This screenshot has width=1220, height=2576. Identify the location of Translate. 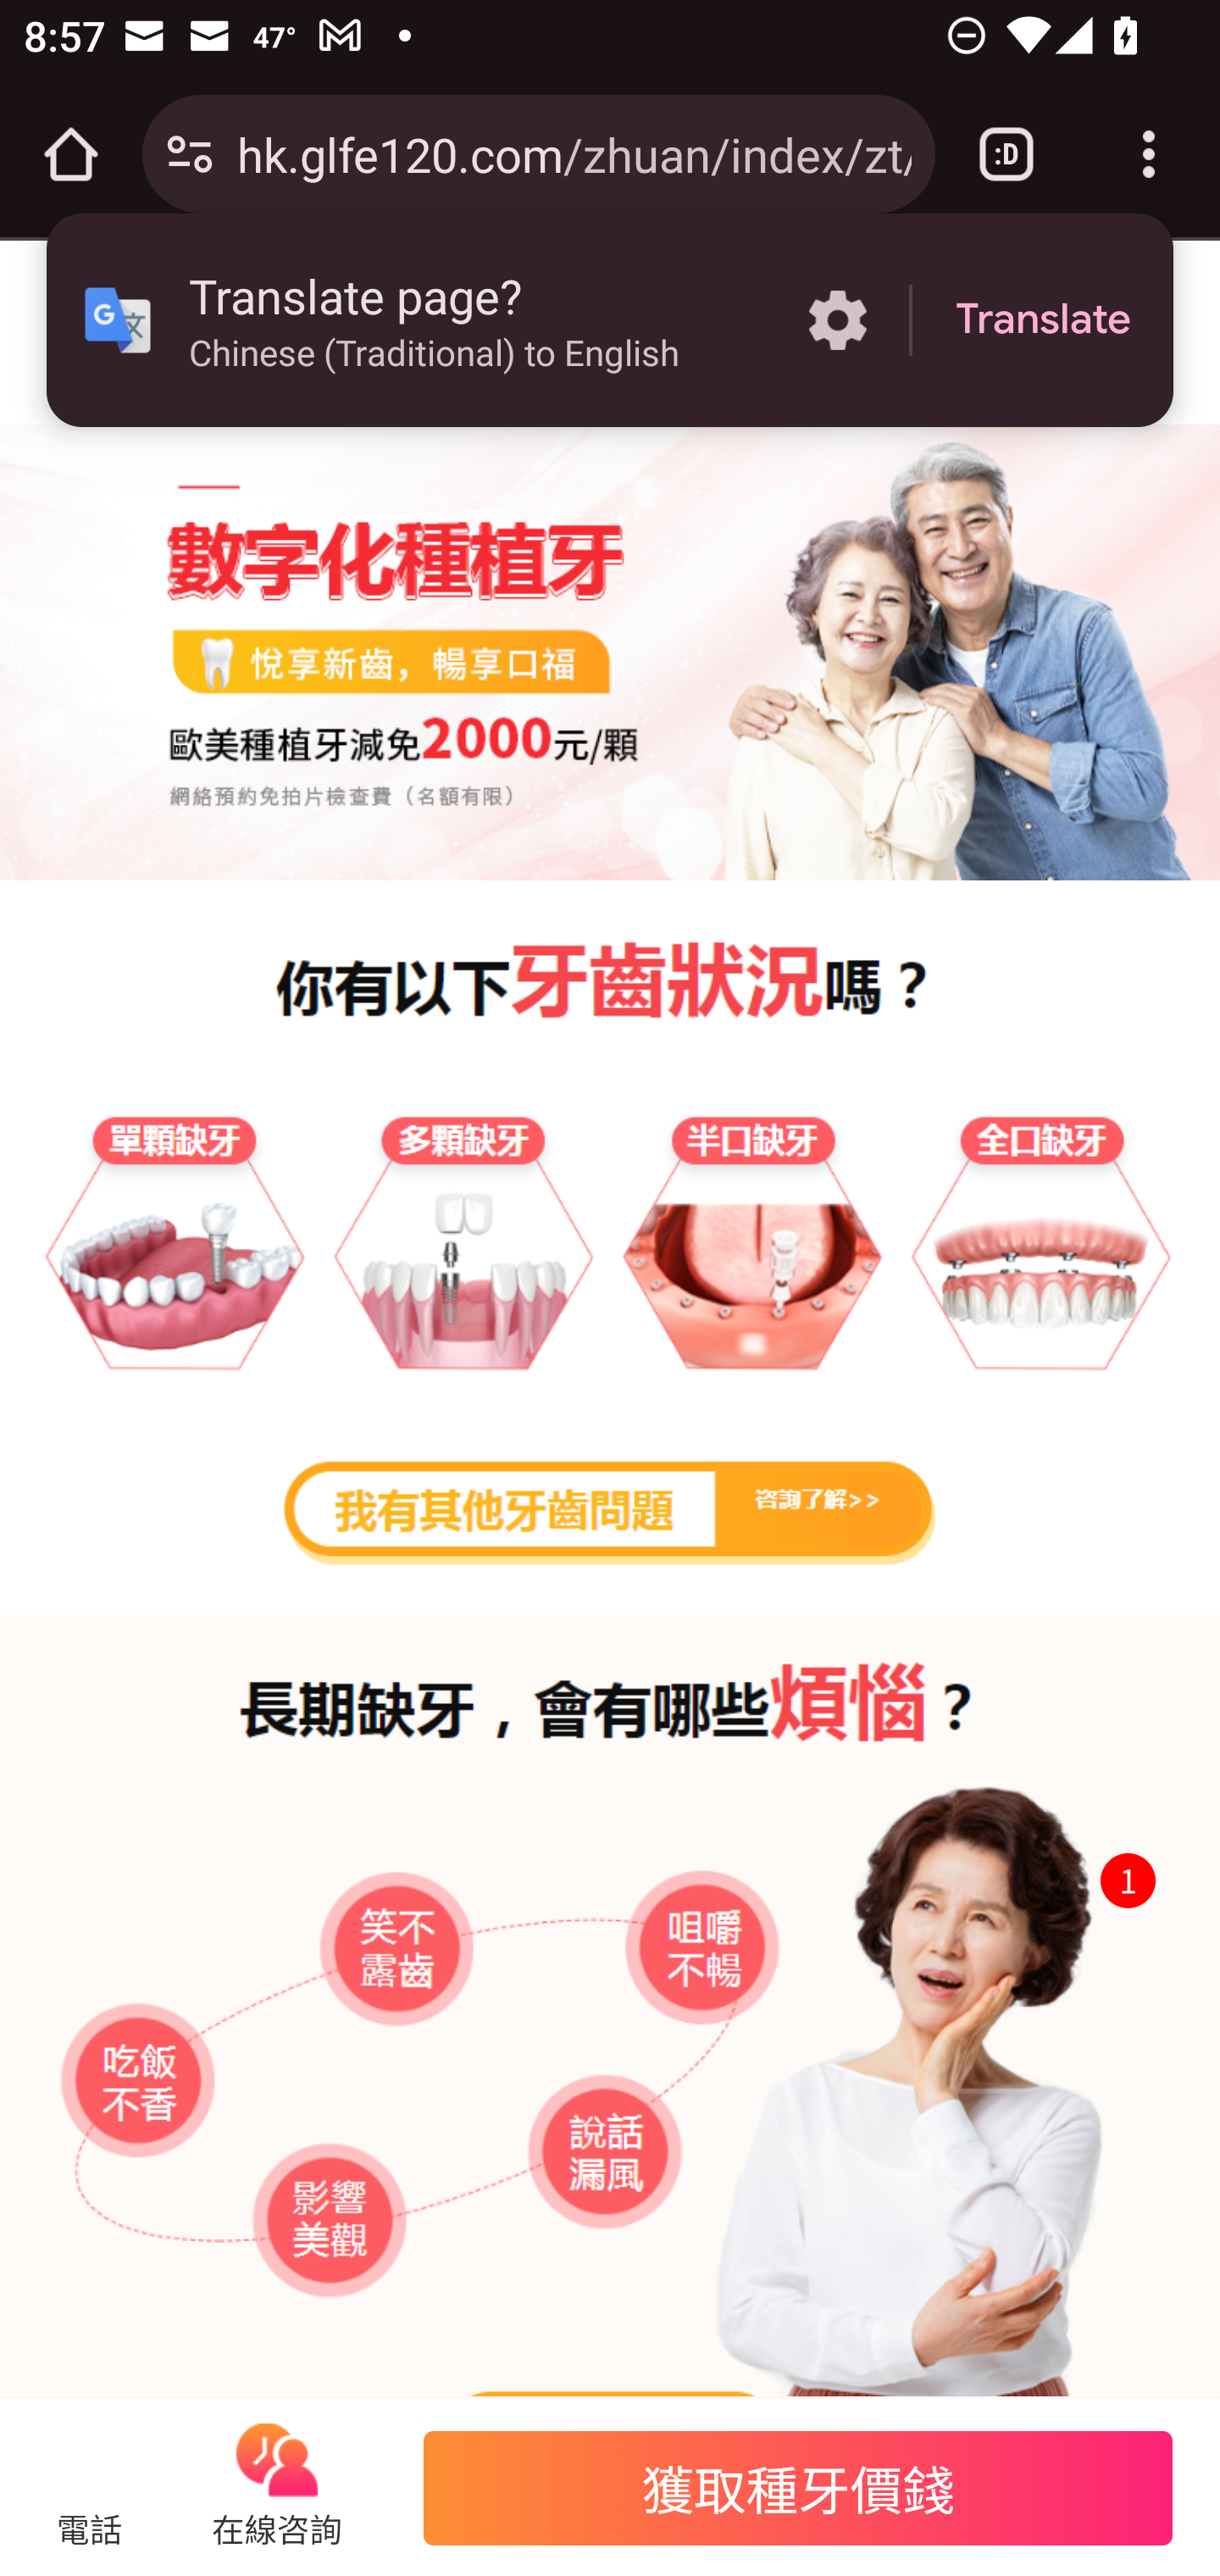
(1043, 320).